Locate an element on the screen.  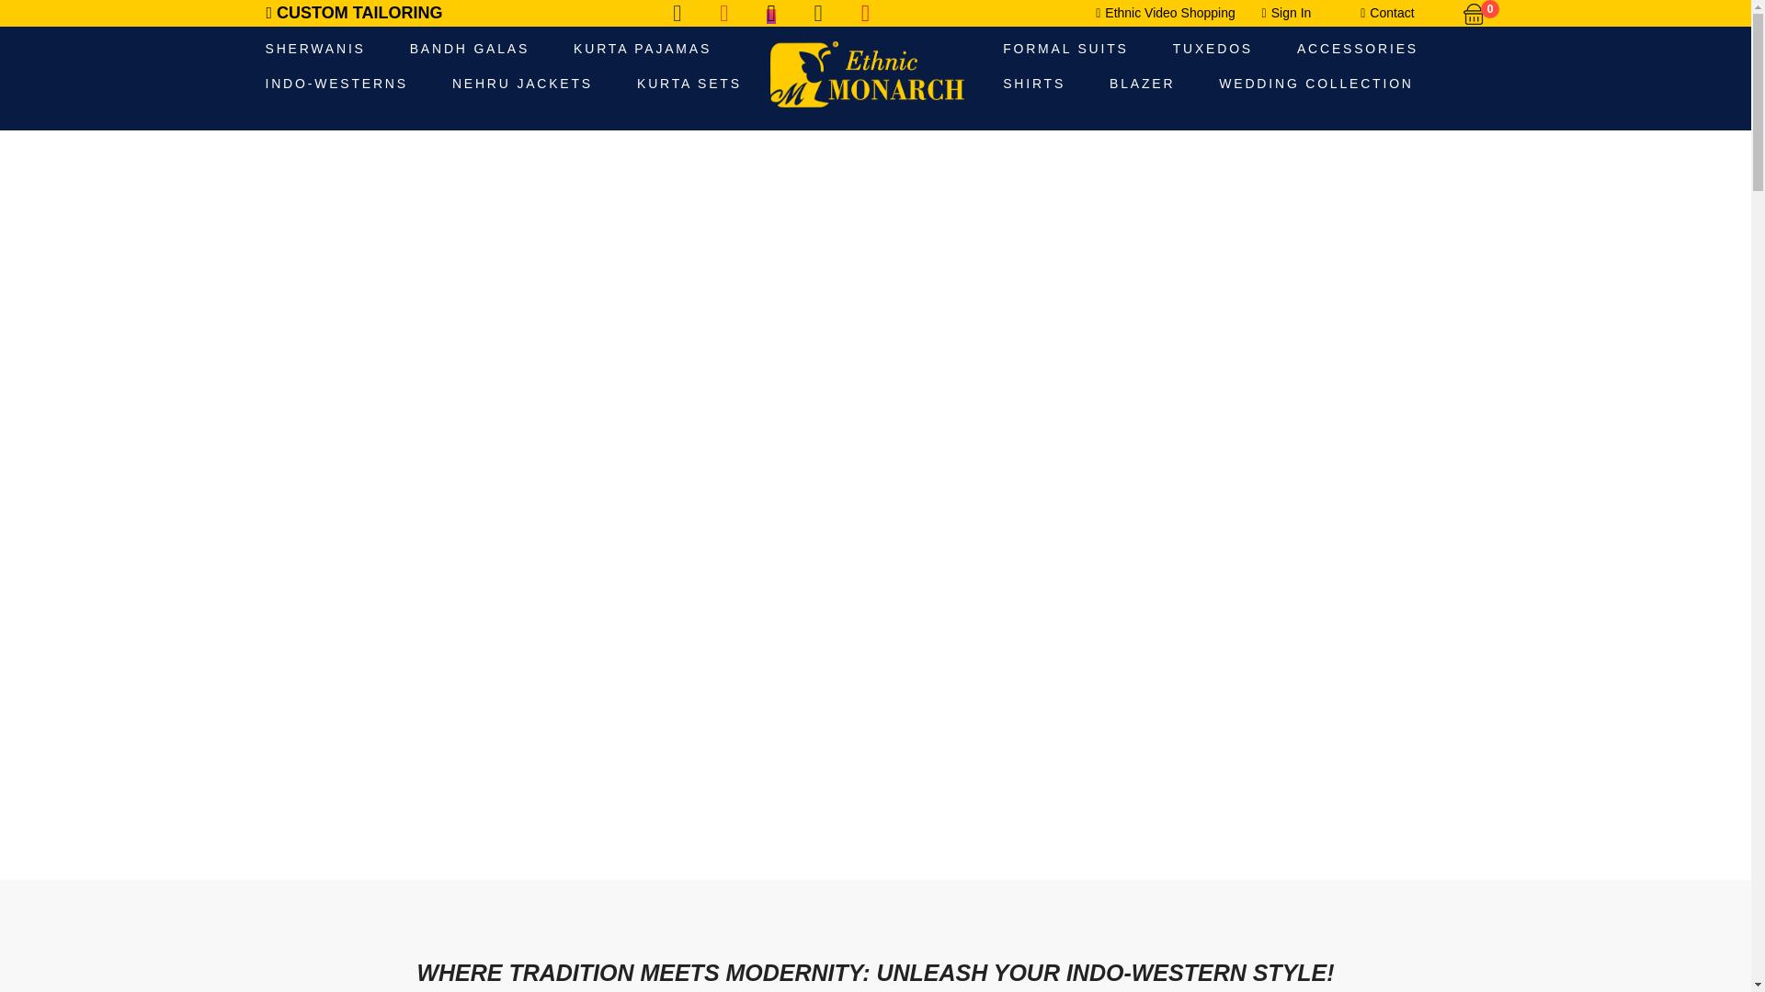
Ethnic Video Shopping is located at coordinates (1166, 13).